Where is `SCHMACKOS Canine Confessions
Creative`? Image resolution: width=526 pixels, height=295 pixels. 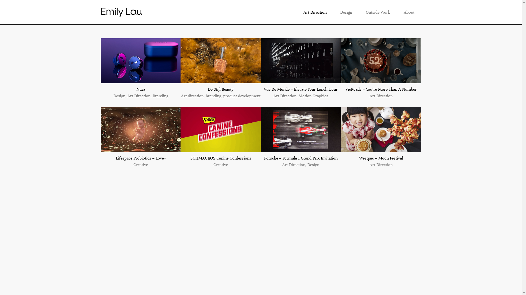
SCHMACKOS Canine Confessions
Creative is located at coordinates (221, 138).